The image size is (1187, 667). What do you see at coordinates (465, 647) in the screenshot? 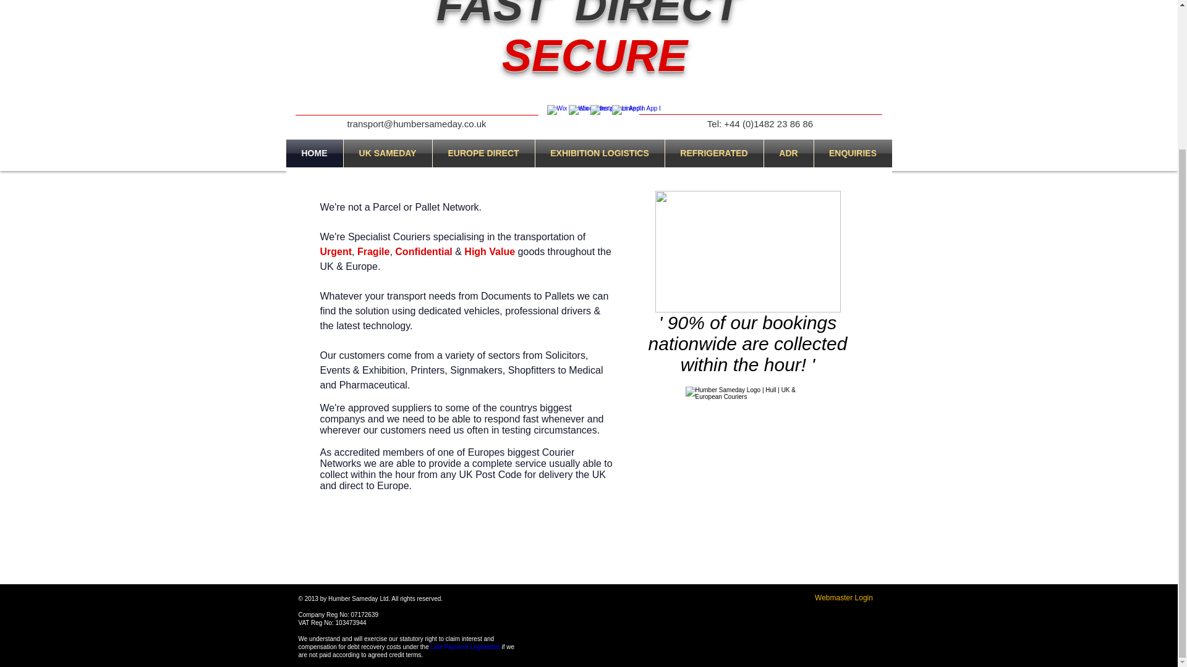
I see `Late Payment Legislation` at bounding box center [465, 647].